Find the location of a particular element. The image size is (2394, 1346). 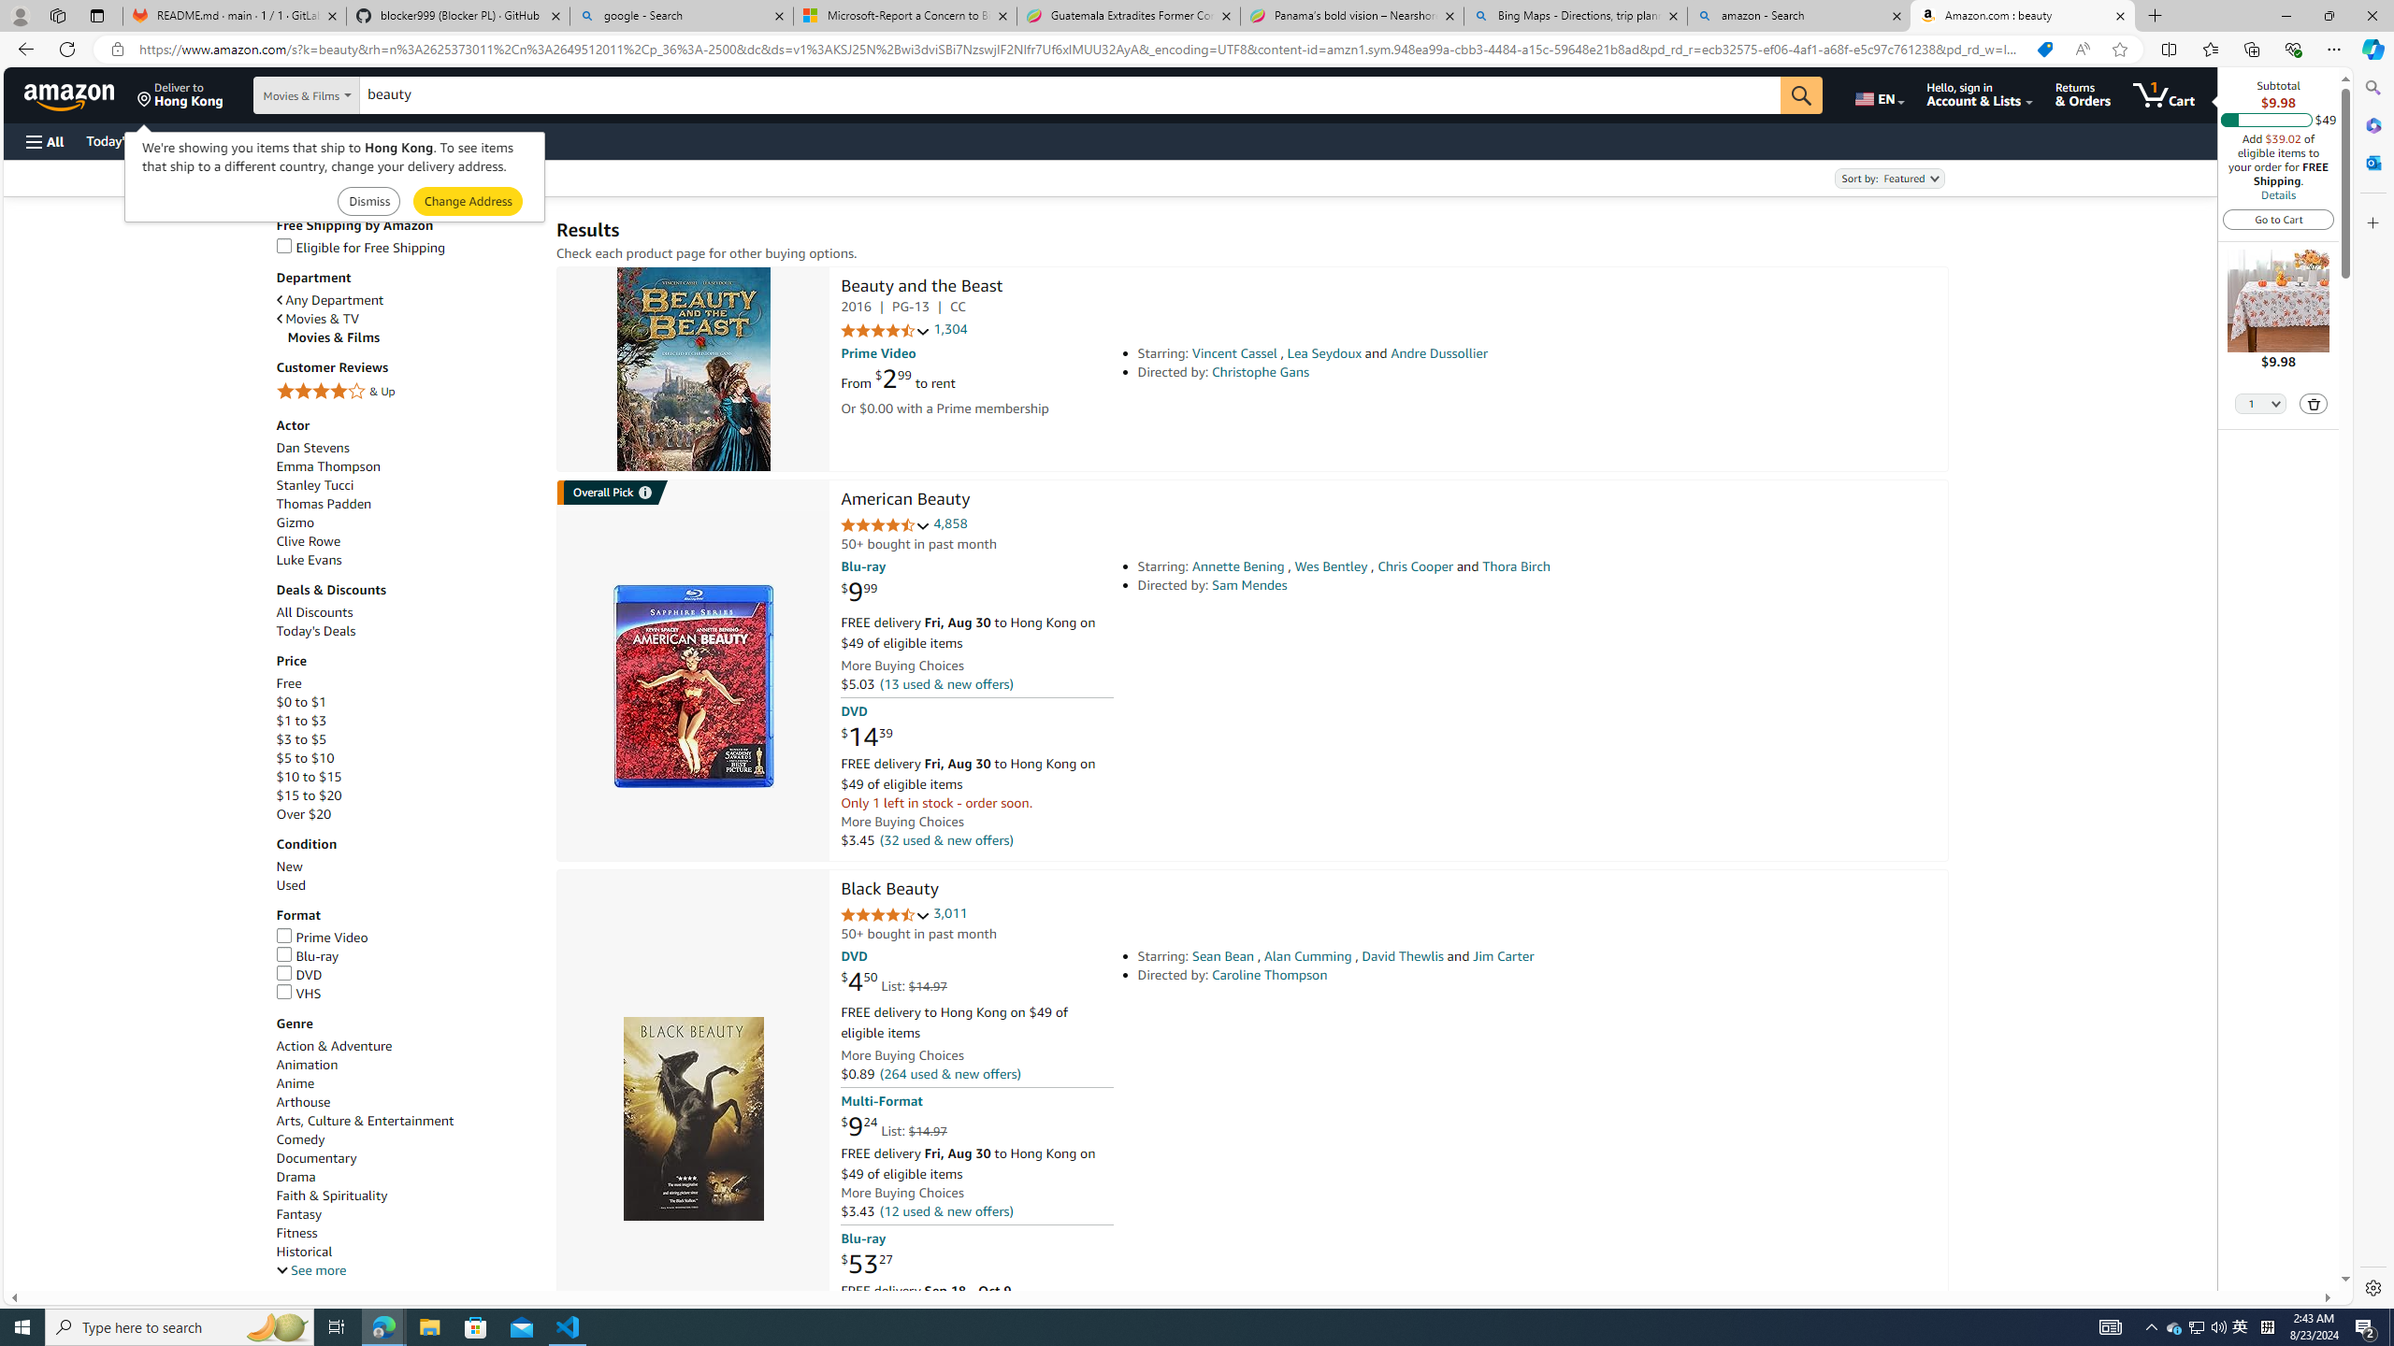

All Discounts is located at coordinates (314, 613).